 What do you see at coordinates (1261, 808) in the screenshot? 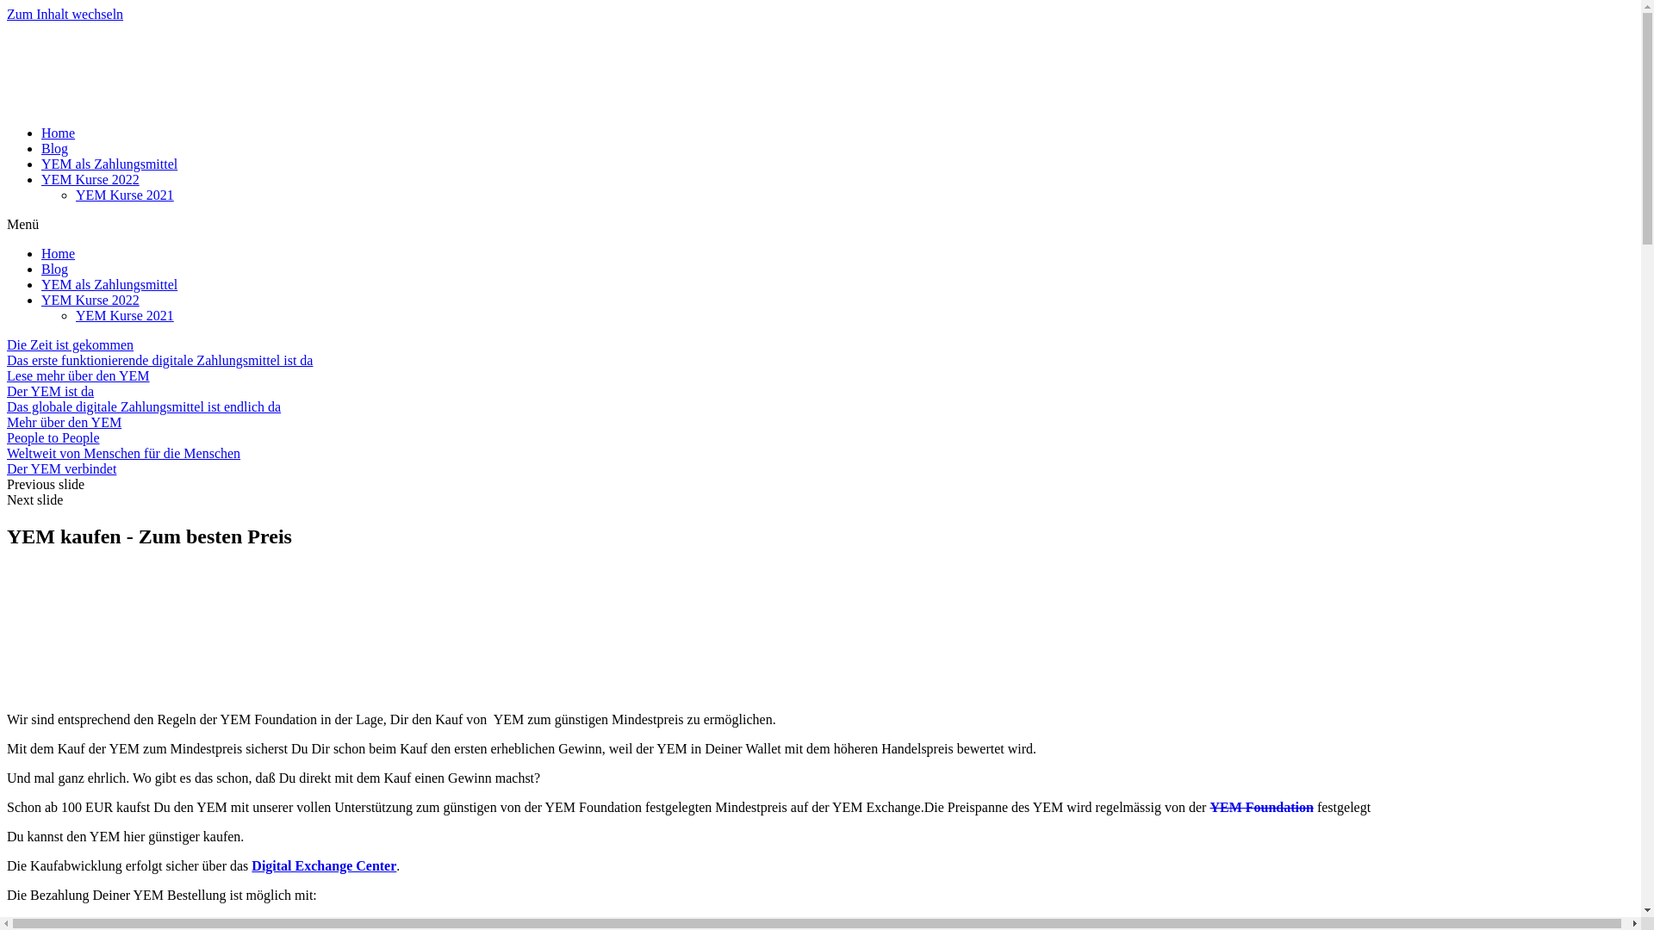
I see `YEM Foundation` at bounding box center [1261, 808].